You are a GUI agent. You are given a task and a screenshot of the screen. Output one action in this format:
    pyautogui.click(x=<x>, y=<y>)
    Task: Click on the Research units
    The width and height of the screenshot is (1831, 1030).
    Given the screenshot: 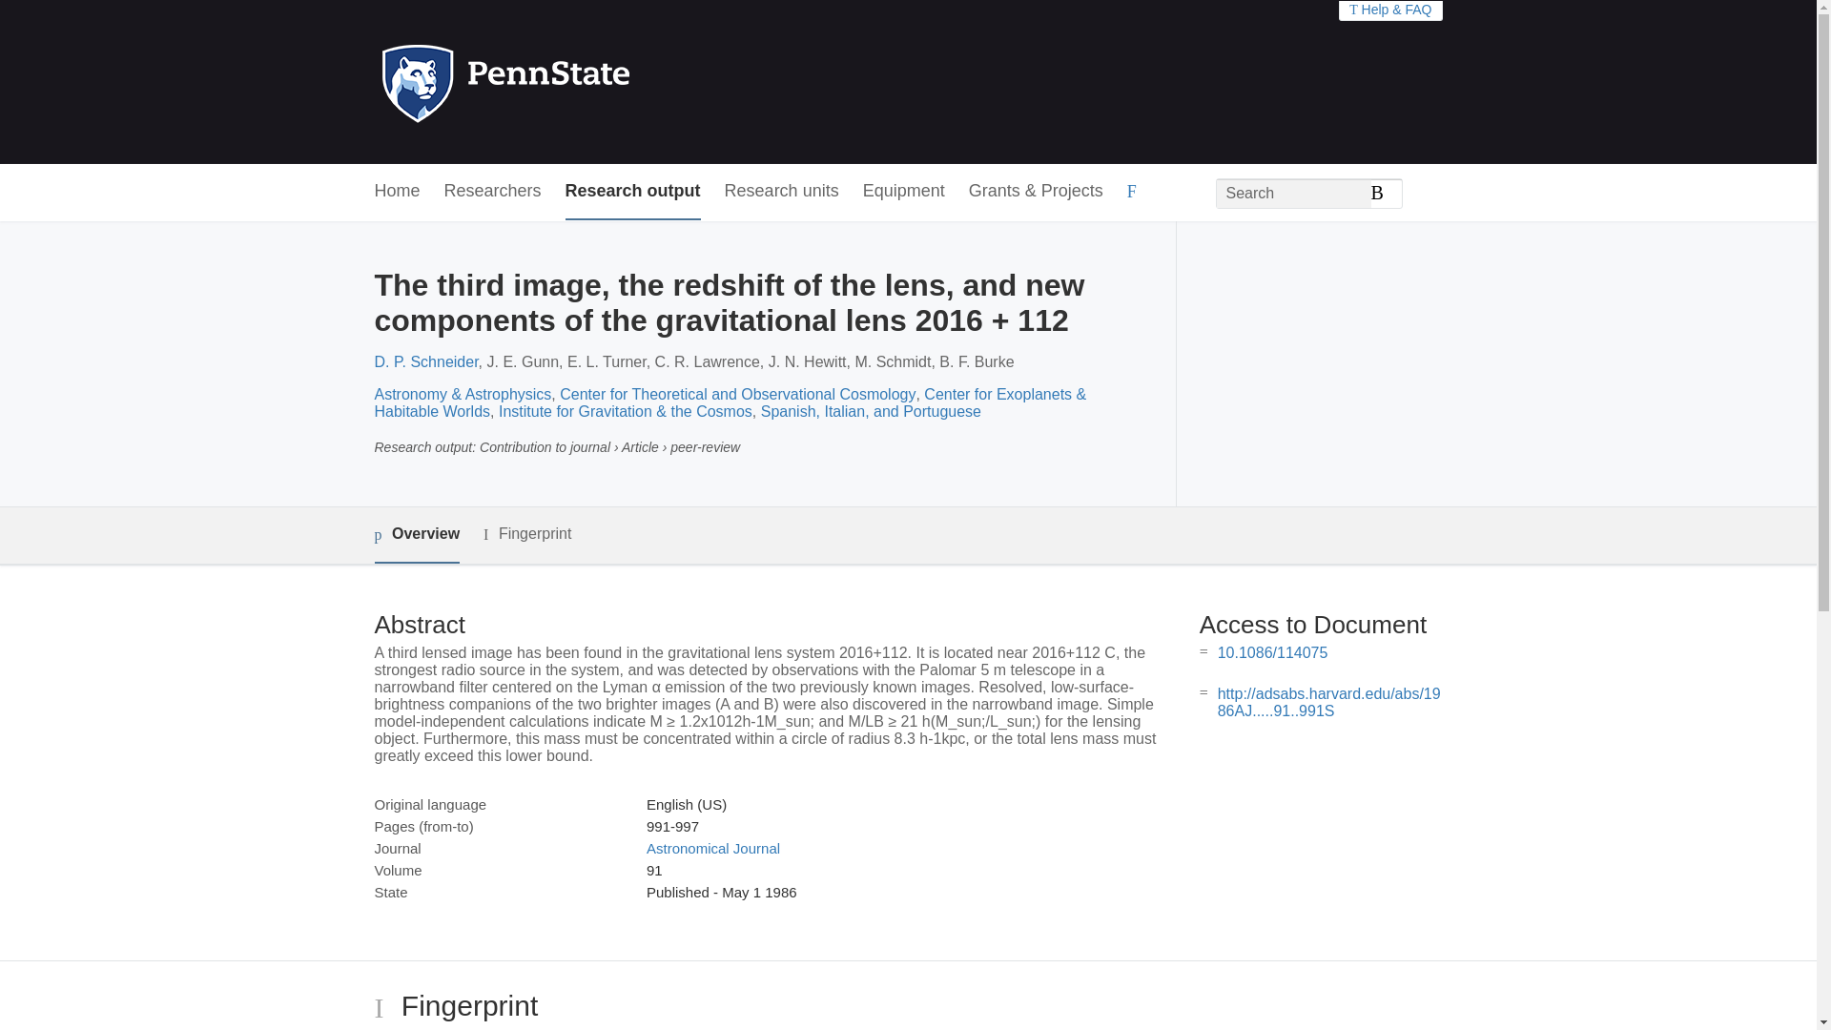 What is the action you would take?
    pyautogui.click(x=782, y=192)
    